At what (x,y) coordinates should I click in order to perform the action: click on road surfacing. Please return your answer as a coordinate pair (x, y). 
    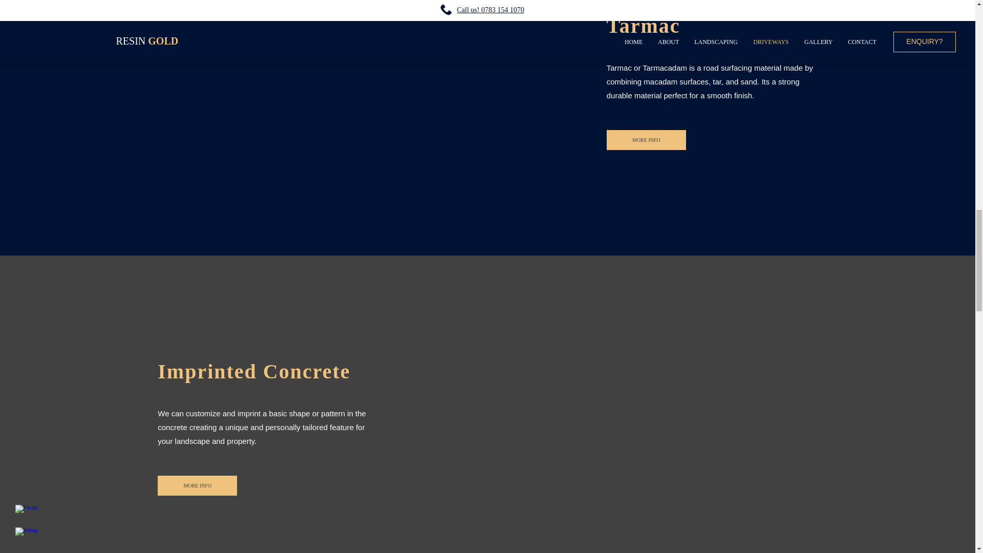
    Looking at the image, I should click on (728, 68).